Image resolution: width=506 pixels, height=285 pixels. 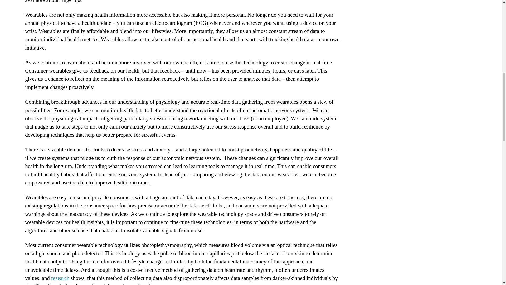 I want to click on research, so click(x=60, y=278).